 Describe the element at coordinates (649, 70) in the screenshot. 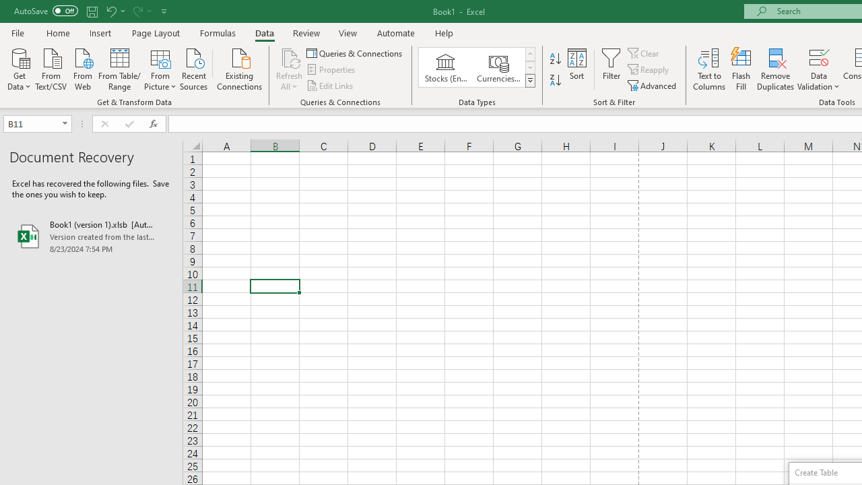

I see `Reapply` at that location.